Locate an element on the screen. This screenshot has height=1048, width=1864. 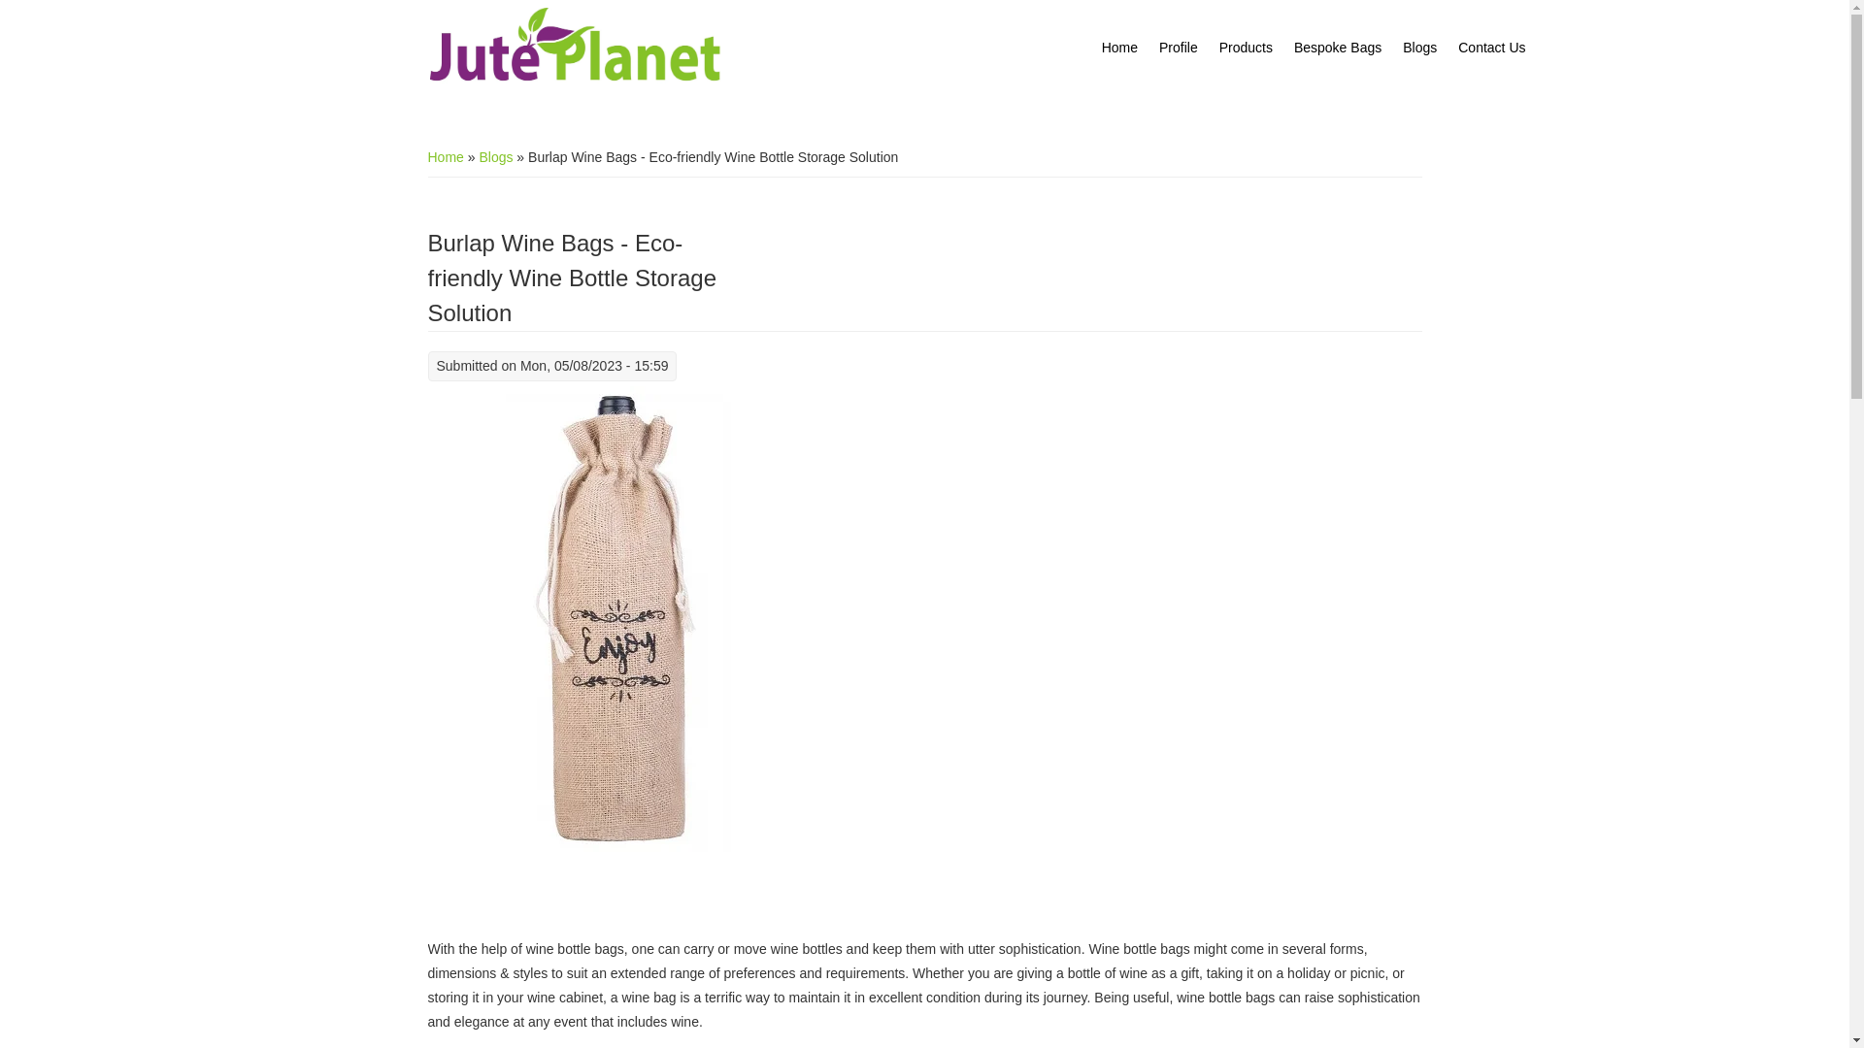
Home is located at coordinates (1118, 48).